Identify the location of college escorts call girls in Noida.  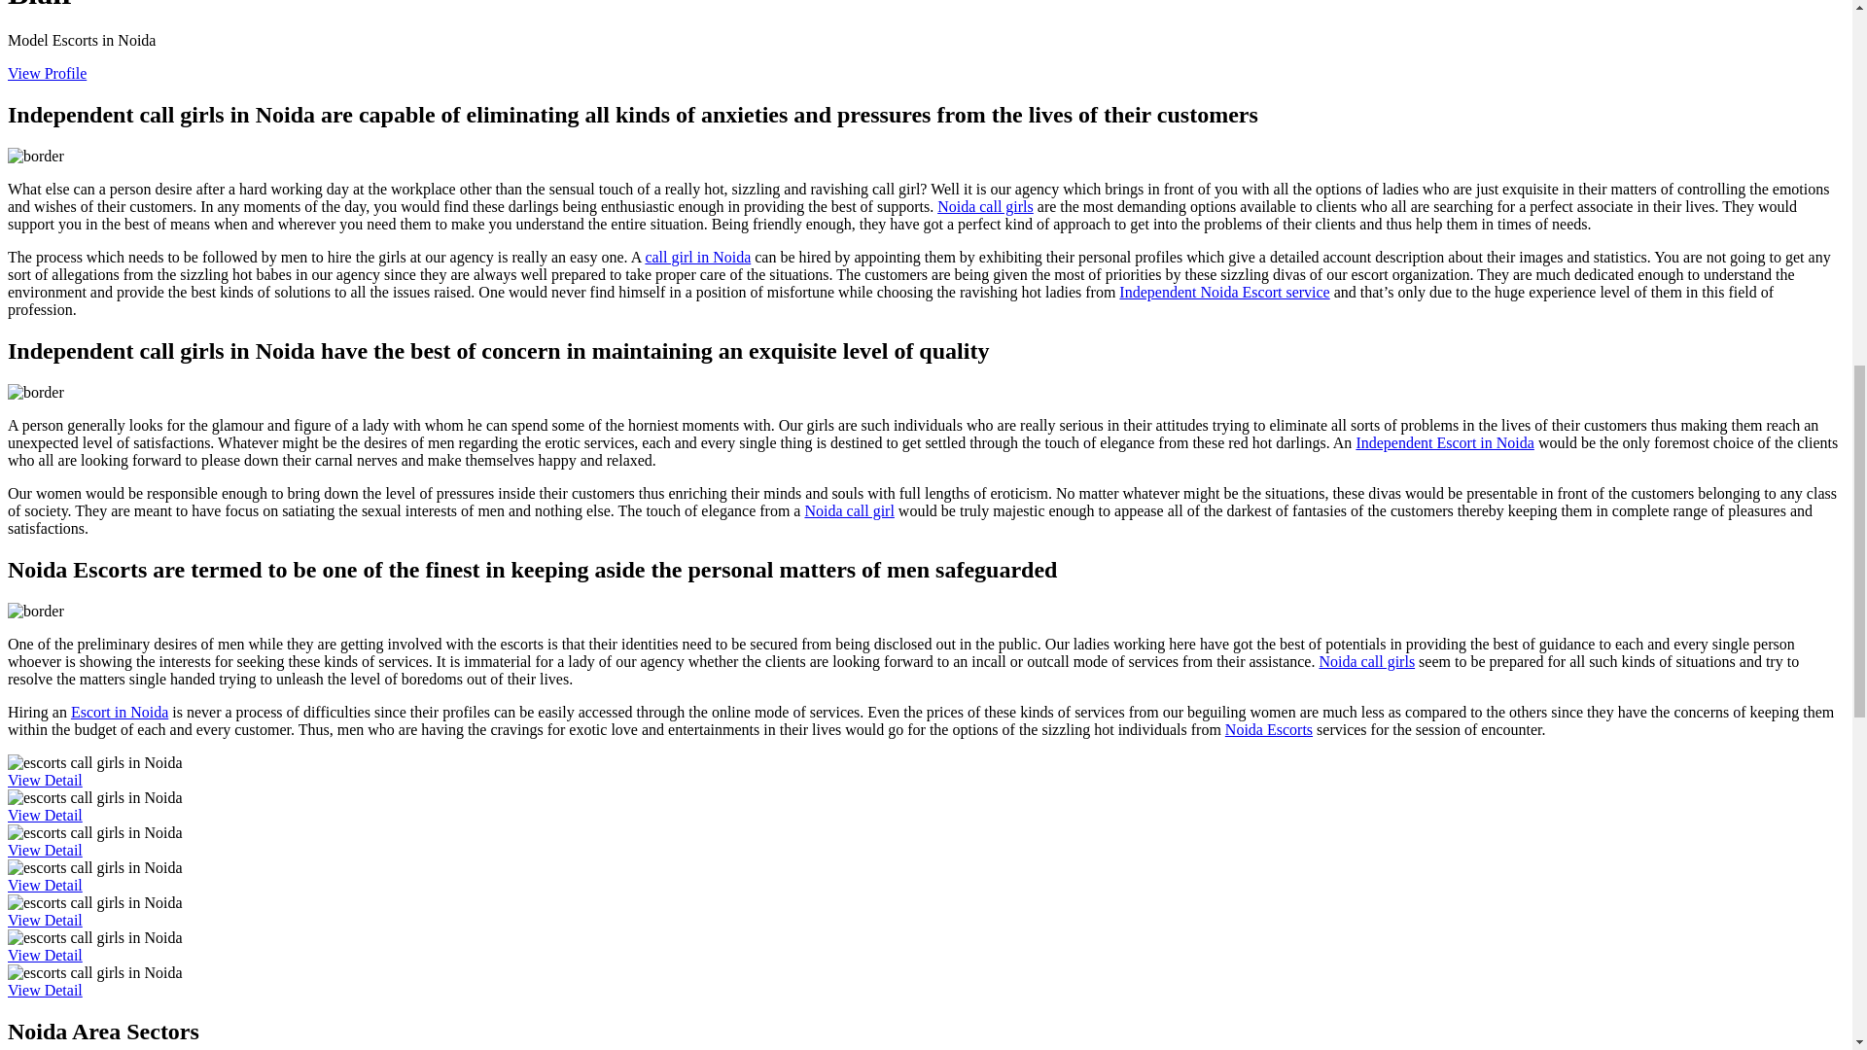
(95, 832).